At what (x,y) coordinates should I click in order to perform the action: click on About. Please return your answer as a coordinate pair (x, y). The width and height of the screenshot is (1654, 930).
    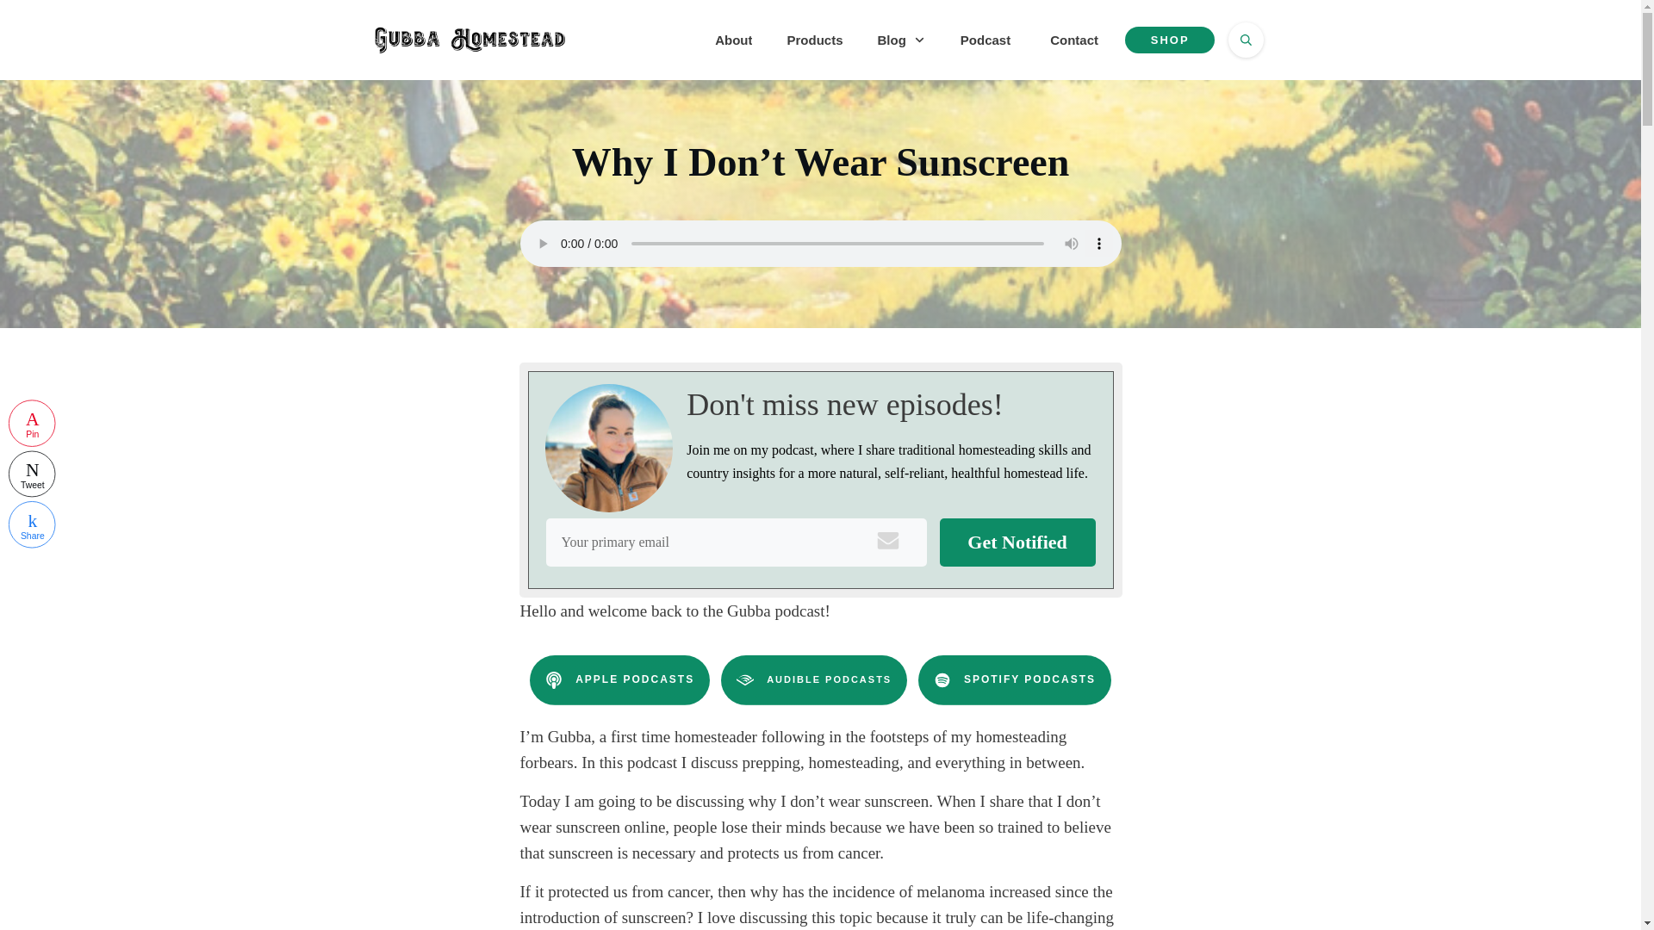
    Looking at the image, I should click on (733, 40).